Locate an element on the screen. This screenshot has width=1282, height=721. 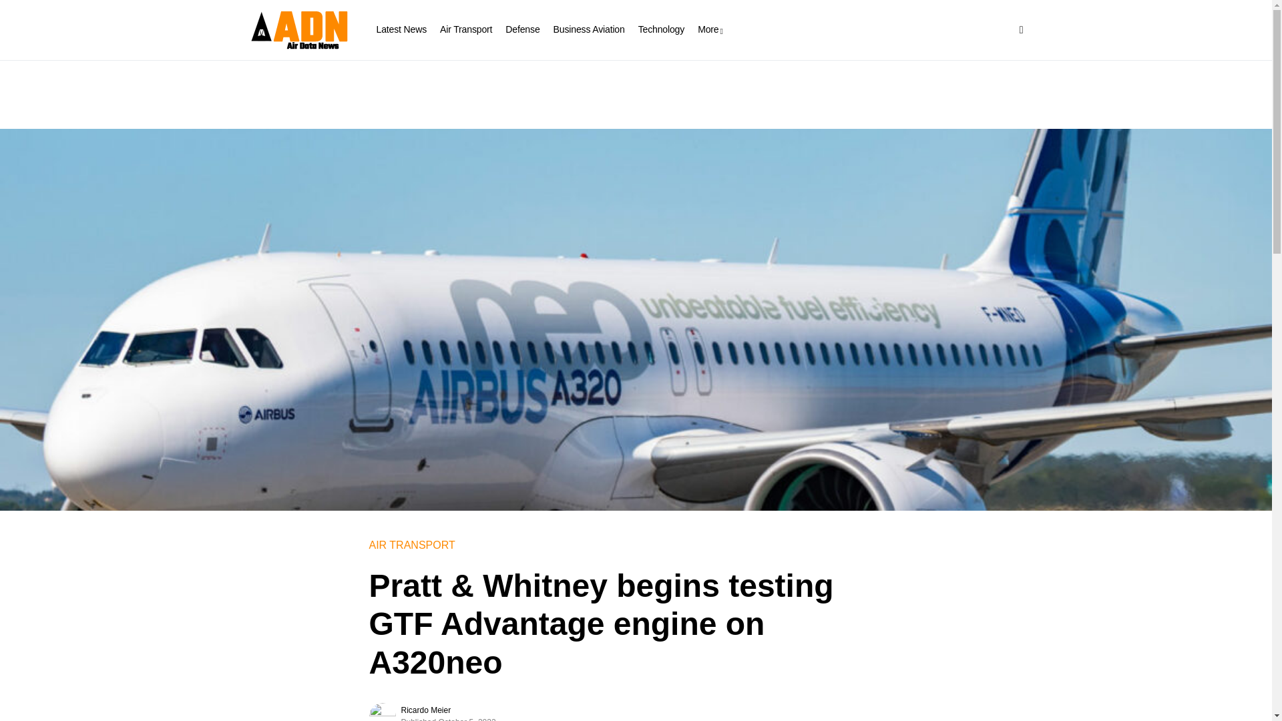
Ricardo Meier is located at coordinates (425, 710).